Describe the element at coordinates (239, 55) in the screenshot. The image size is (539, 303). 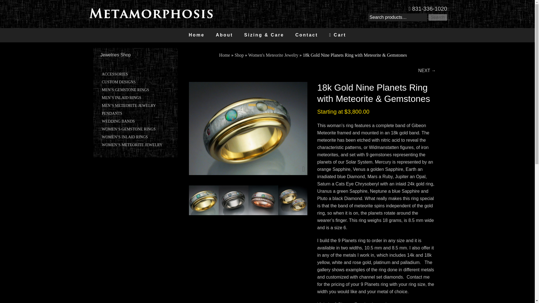
I see `Shop` at that location.